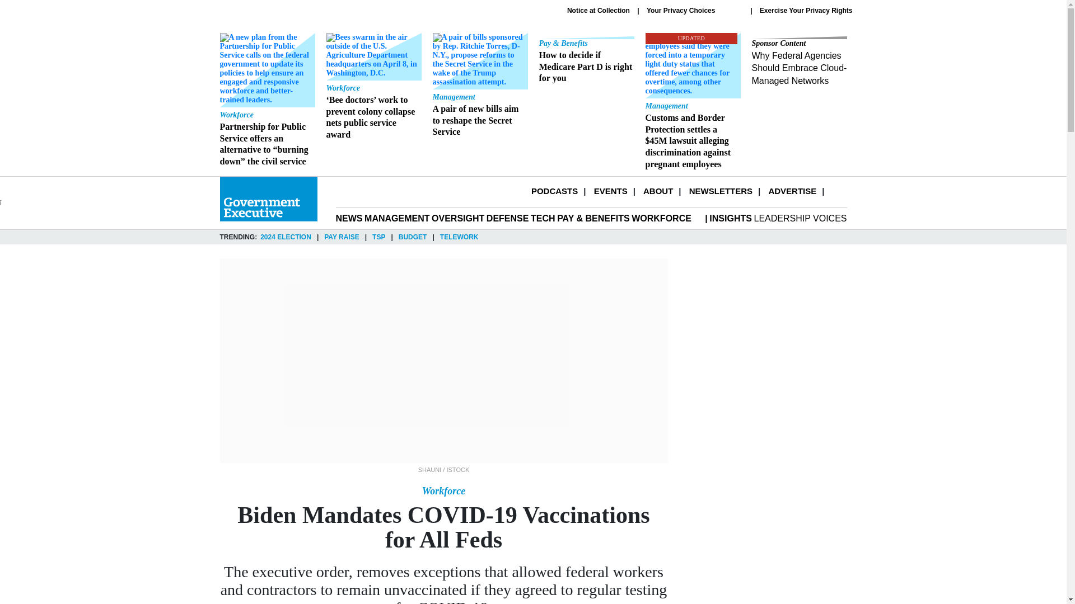 This screenshot has width=1075, height=604. I want to click on Notice at Collection, so click(599, 10).